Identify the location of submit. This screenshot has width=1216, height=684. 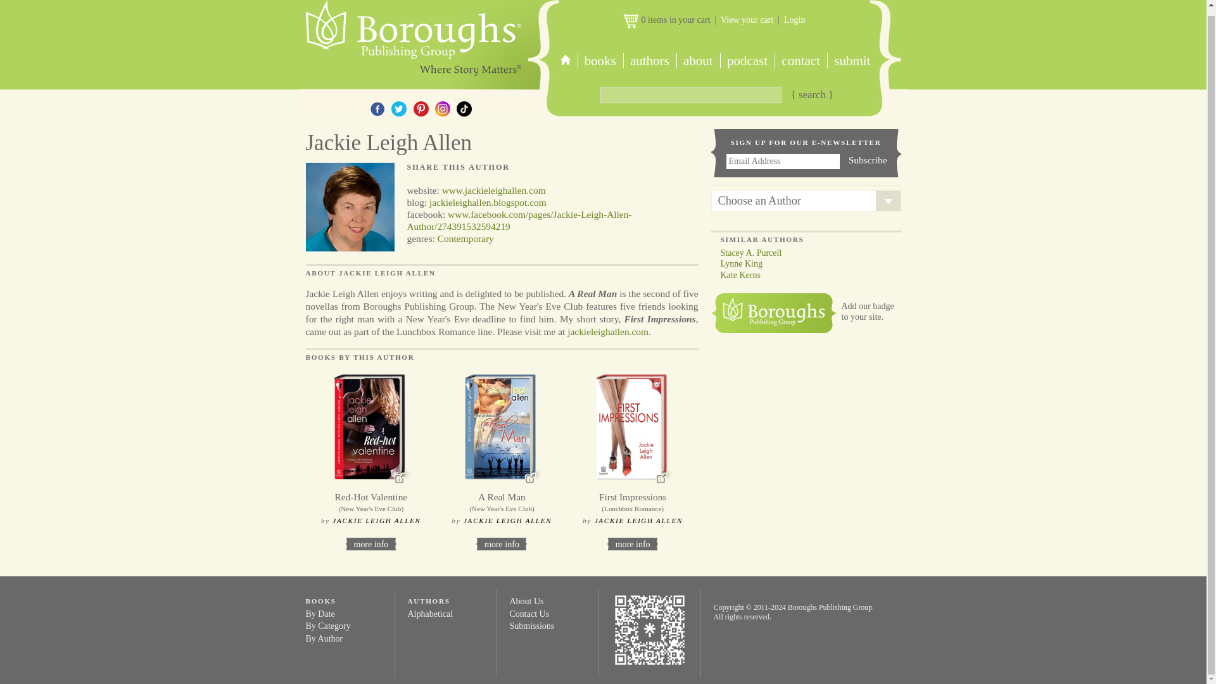
(851, 61).